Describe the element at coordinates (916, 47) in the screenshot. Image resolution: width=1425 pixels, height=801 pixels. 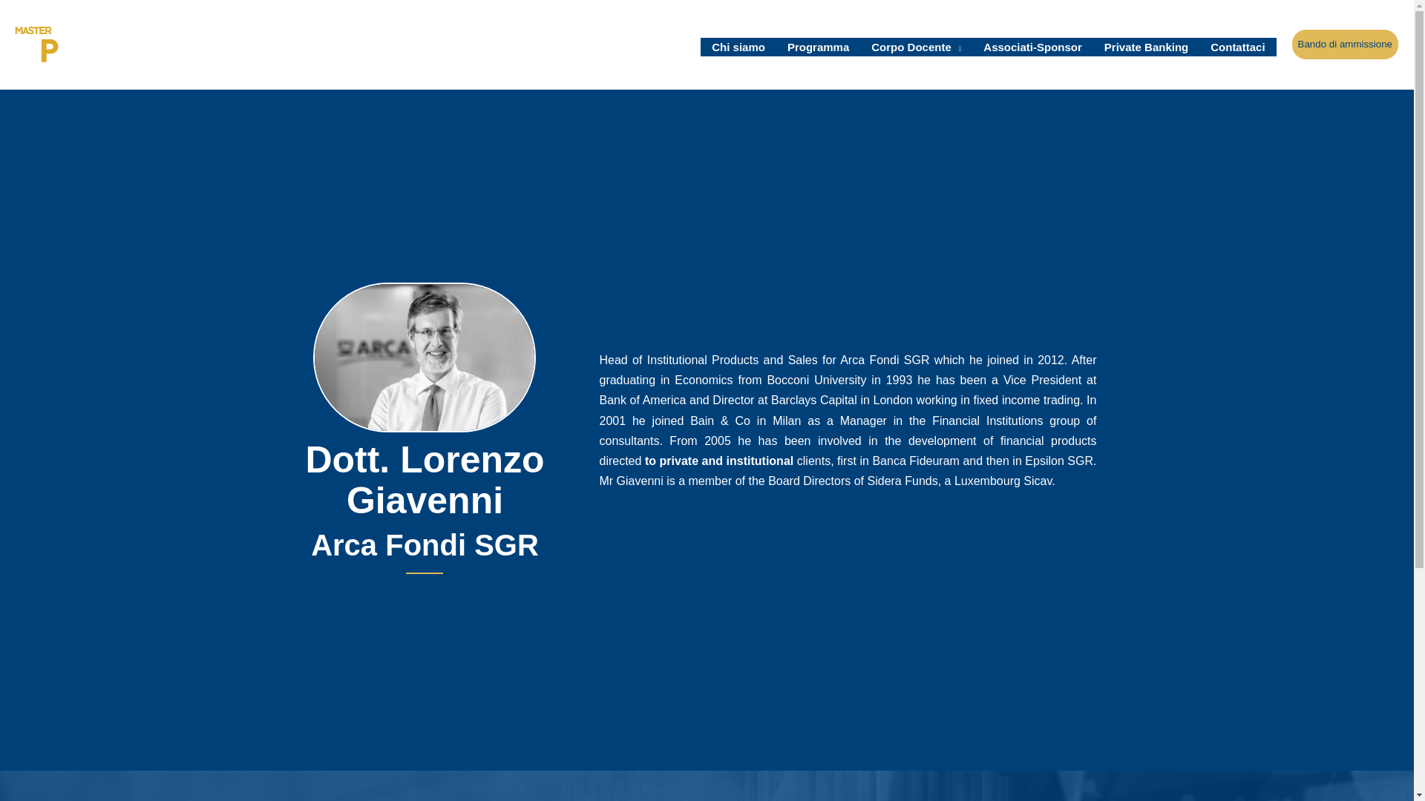
I see `Corpo Docente` at that location.